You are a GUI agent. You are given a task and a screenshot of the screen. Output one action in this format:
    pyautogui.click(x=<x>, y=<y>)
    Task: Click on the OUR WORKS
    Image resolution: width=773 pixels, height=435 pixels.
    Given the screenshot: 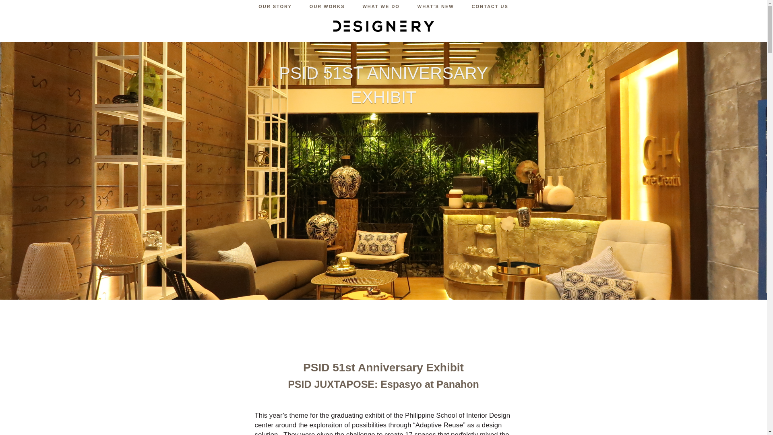 What is the action you would take?
    pyautogui.click(x=327, y=8)
    